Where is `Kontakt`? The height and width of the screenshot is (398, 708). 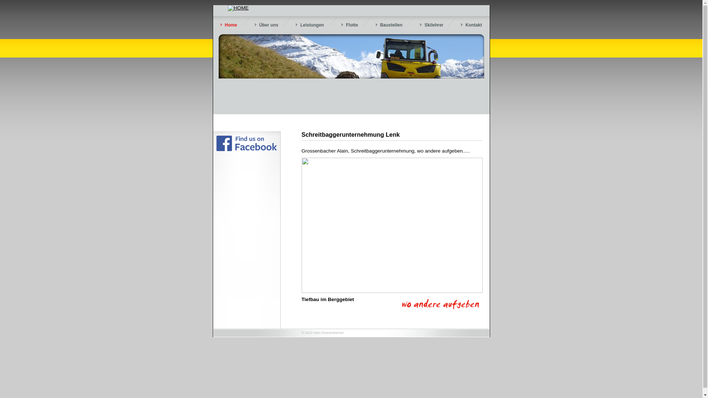 Kontakt is located at coordinates (471, 25).